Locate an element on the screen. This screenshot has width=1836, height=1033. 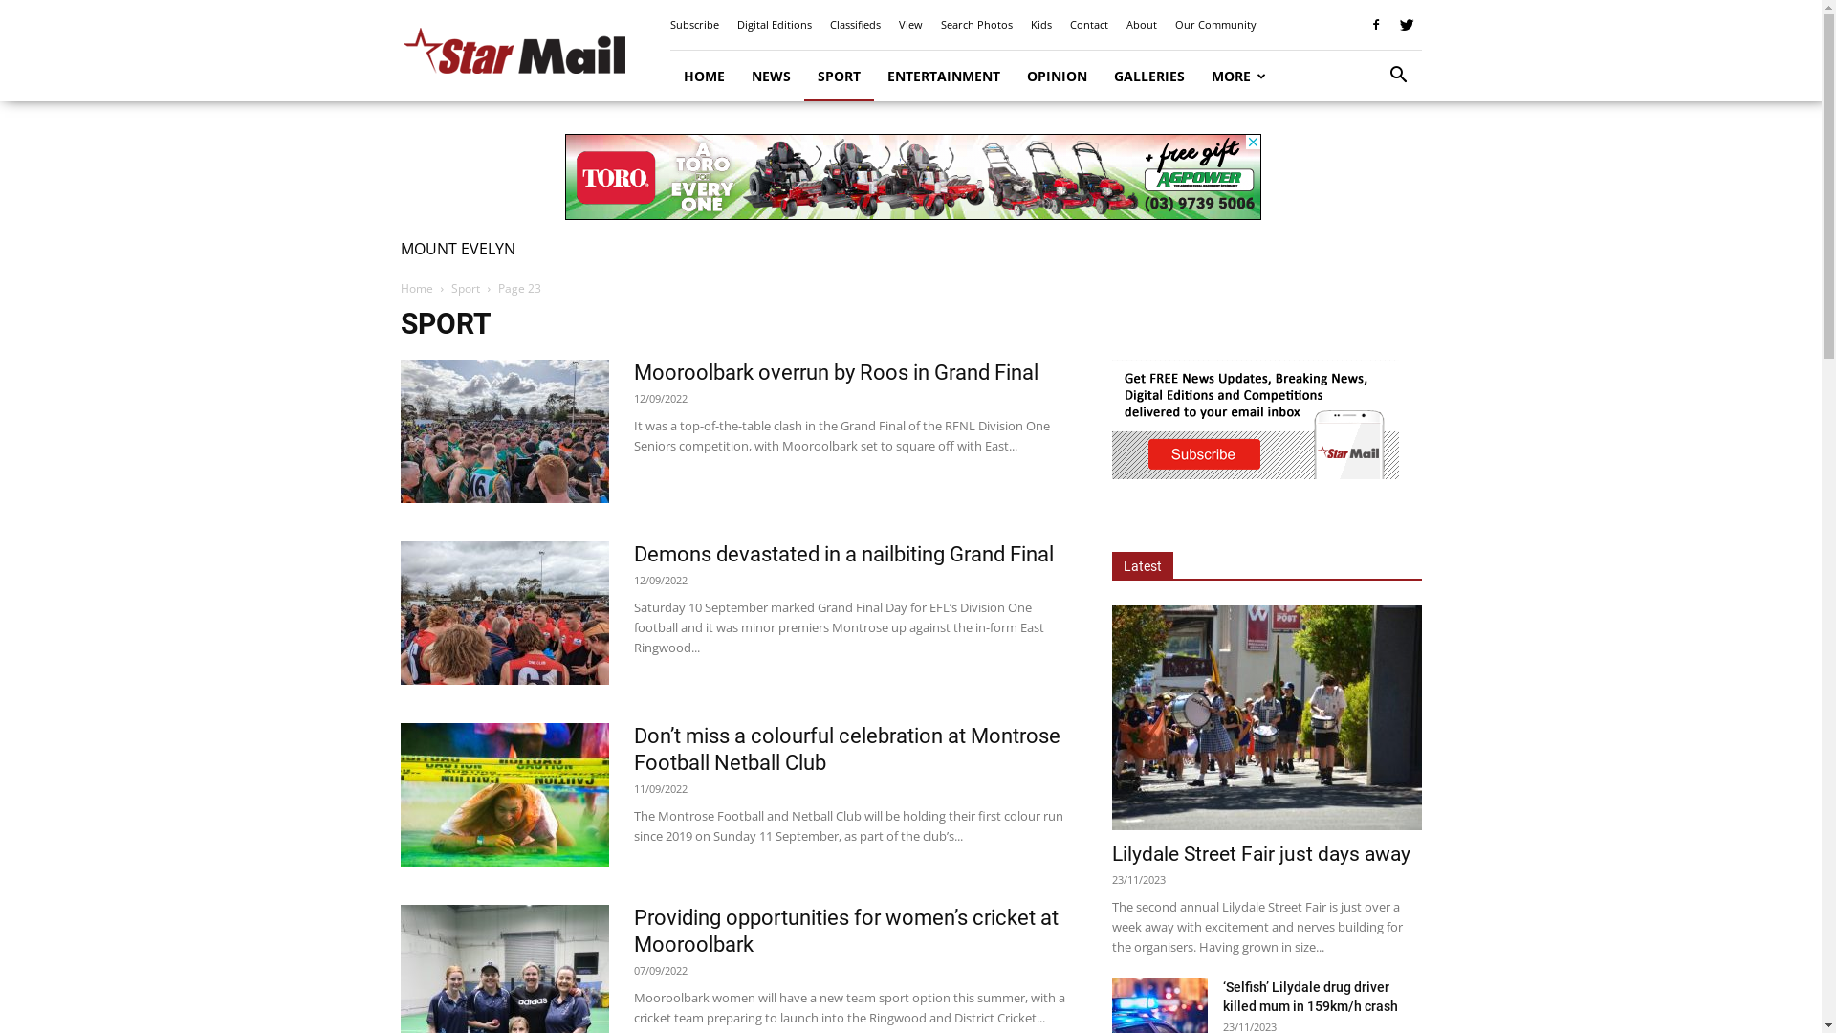
Classifieds is located at coordinates (855, 25).